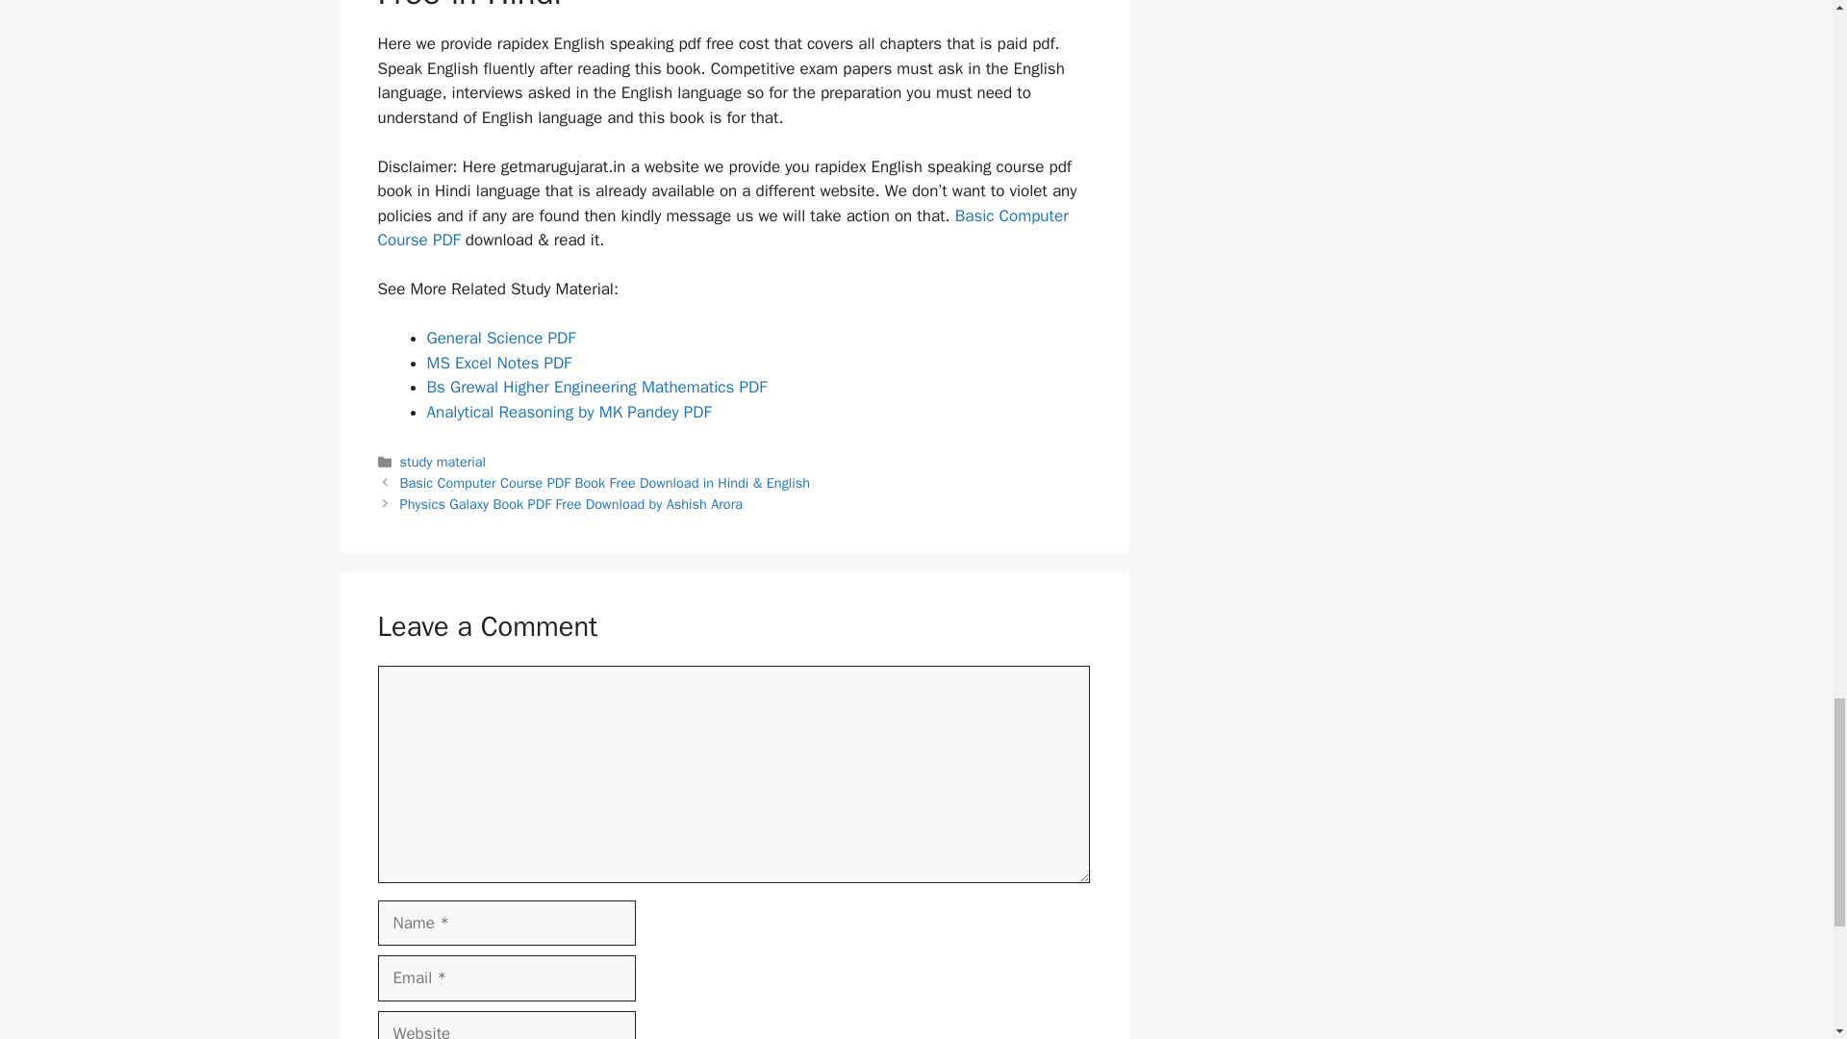 The height and width of the screenshot is (1039, 1847). I want to click on Previous, so click(605, 482).